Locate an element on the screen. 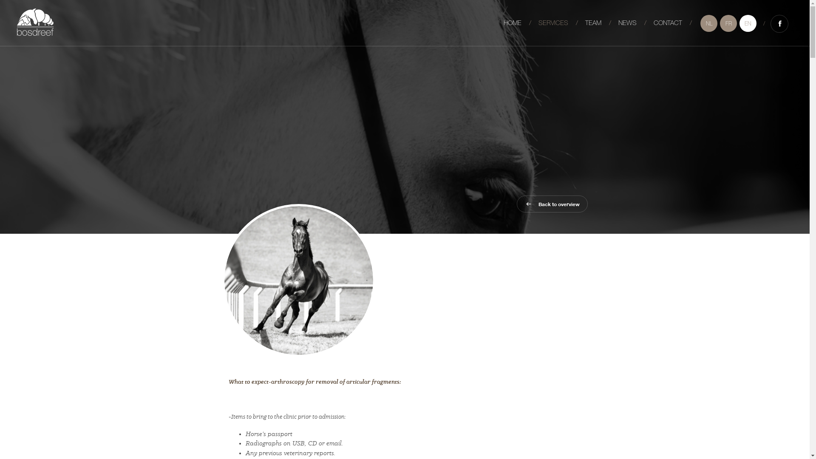 This screenshot has width=816, height=459. NEWS is located at coordinates (627, 24).